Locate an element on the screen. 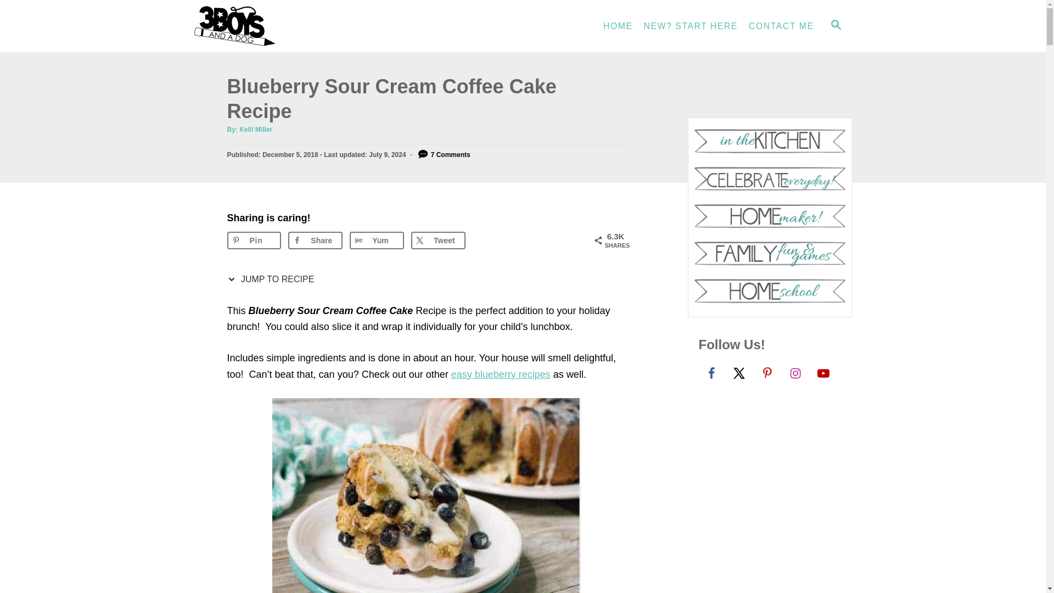 This screenshot has width=1054, height=593. Save to Pinterest is located at coordinates (254, 240).